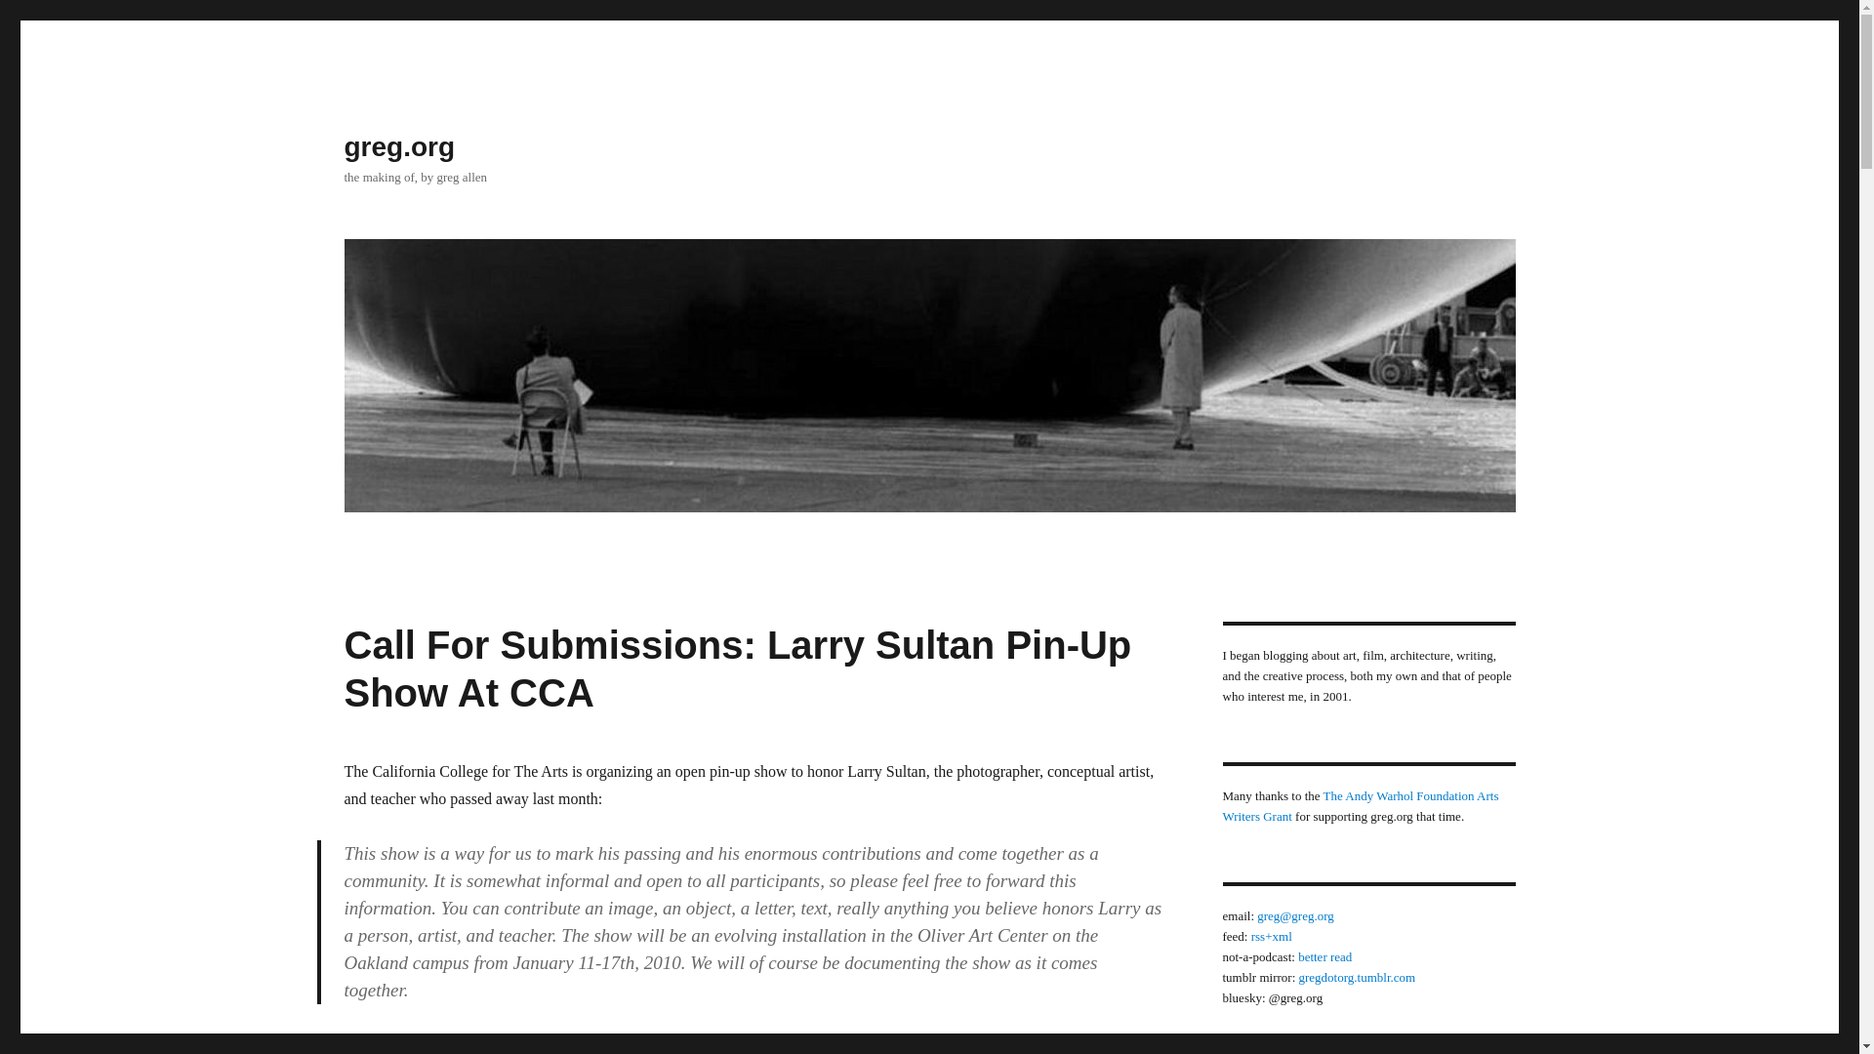  What do you see at coordinates (398, 146) in the screenshot?
I see `greg.org` at bounding box center [398, 146].